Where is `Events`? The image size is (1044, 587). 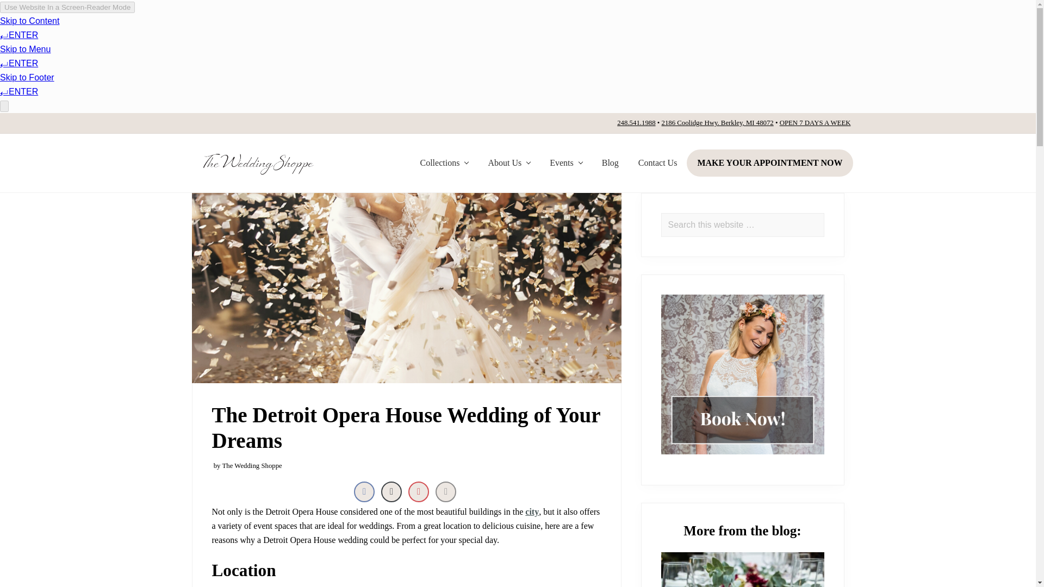
Events is located at coordinates (565, 163).